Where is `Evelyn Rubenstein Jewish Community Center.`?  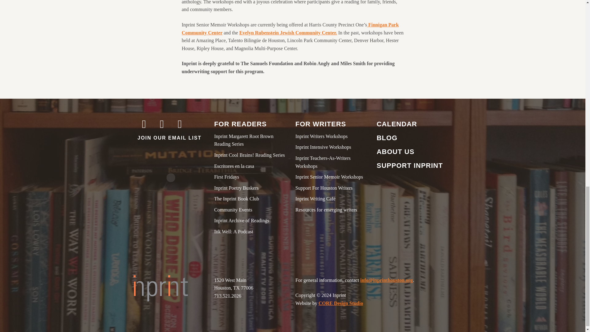 Evelyn Rubenstein Jewish Community Center. is located at coordinates (288, 33).